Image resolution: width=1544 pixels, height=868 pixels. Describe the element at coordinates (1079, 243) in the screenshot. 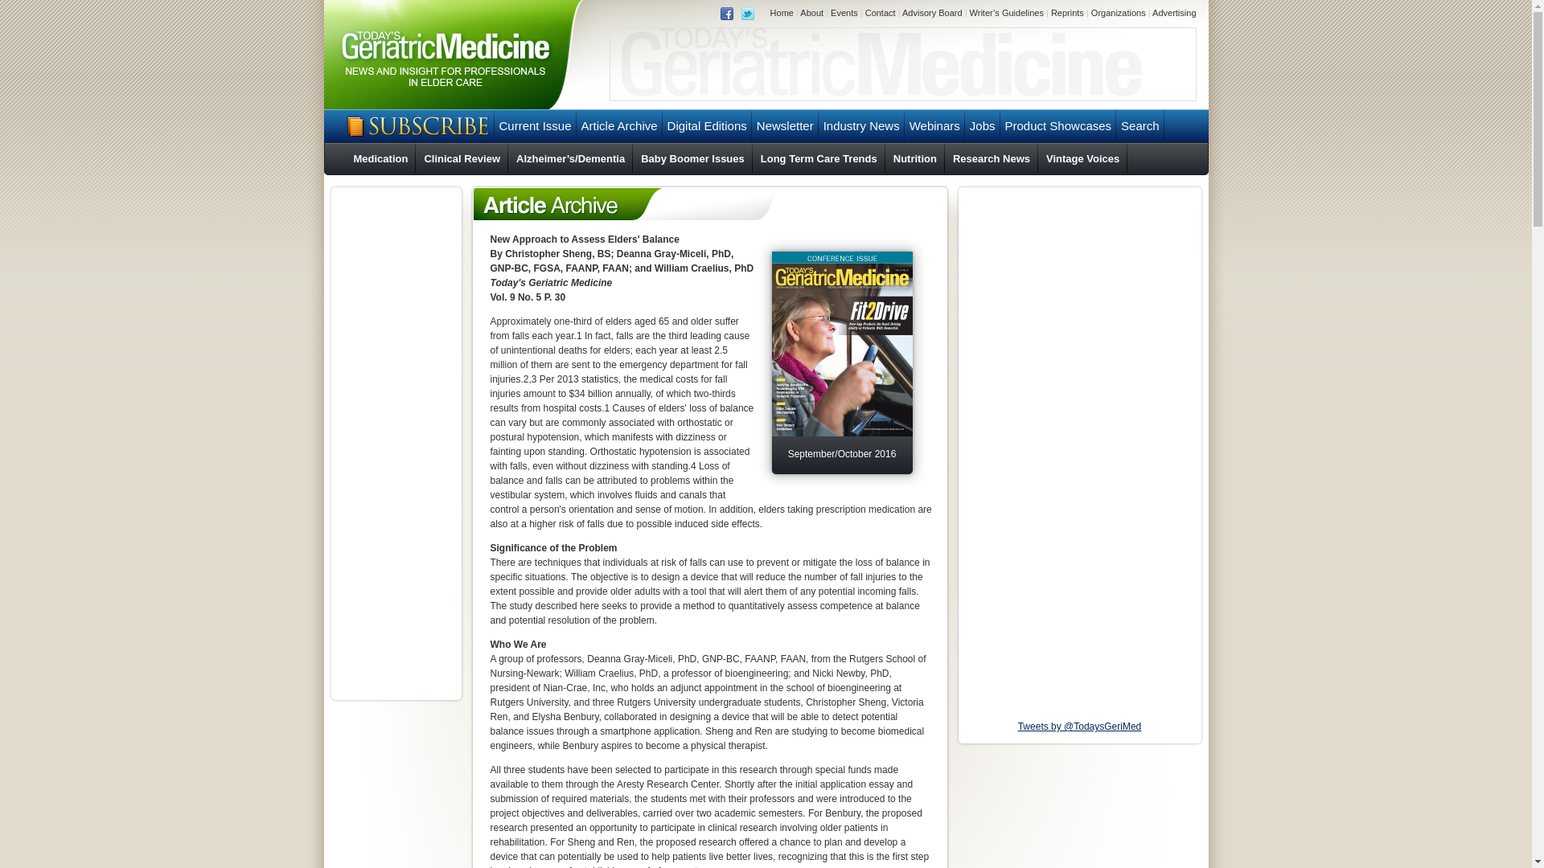

I see `3rd party ad content` at that location.